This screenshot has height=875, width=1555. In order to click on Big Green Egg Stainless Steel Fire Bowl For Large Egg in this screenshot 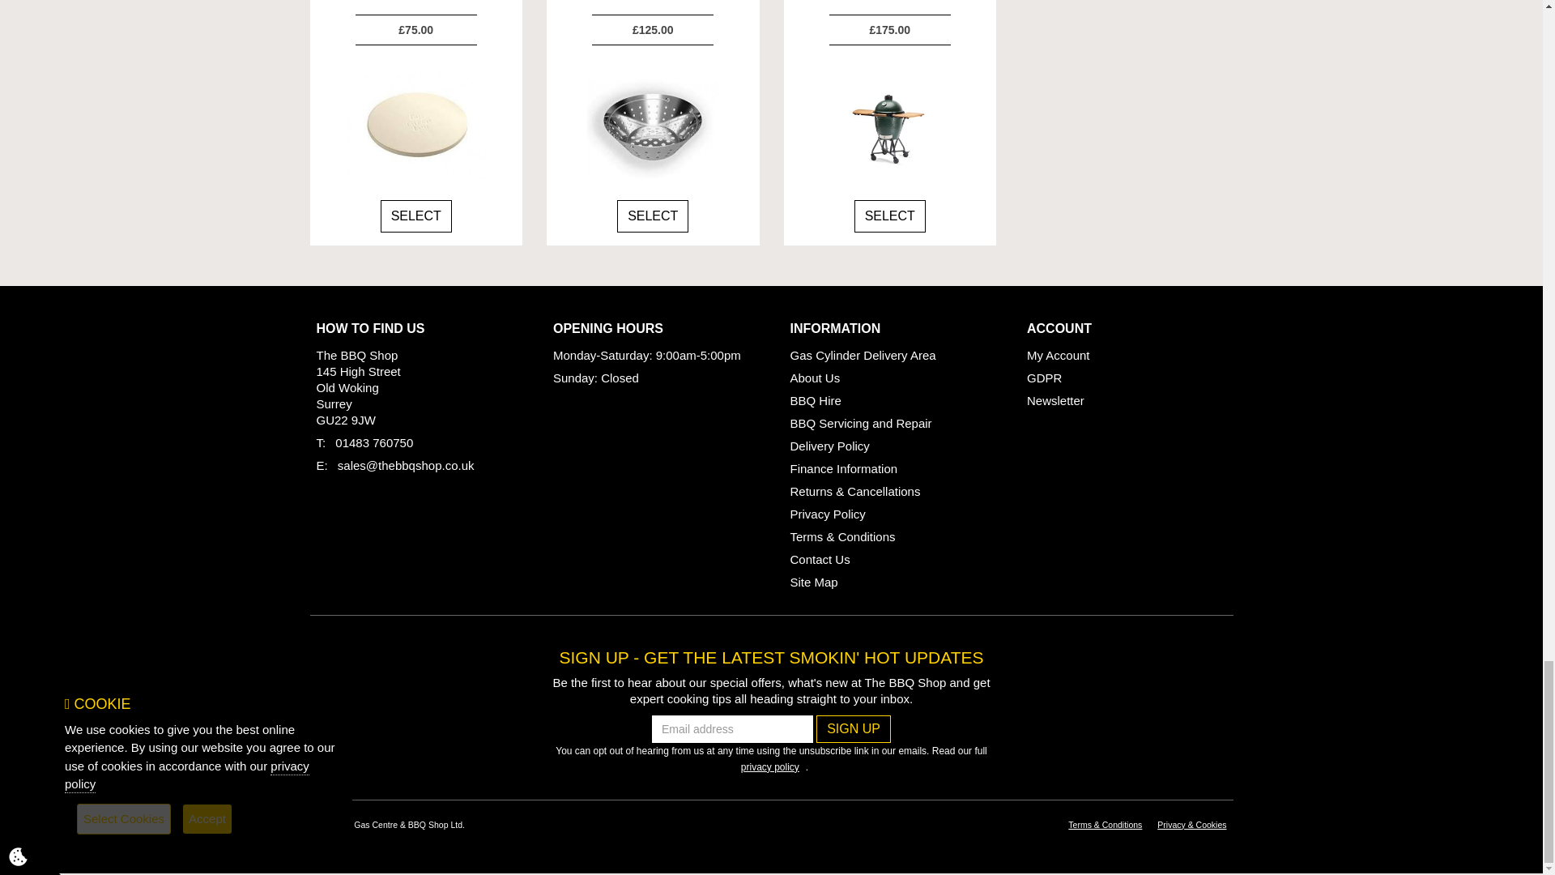, I will do `click(653, 126)`.